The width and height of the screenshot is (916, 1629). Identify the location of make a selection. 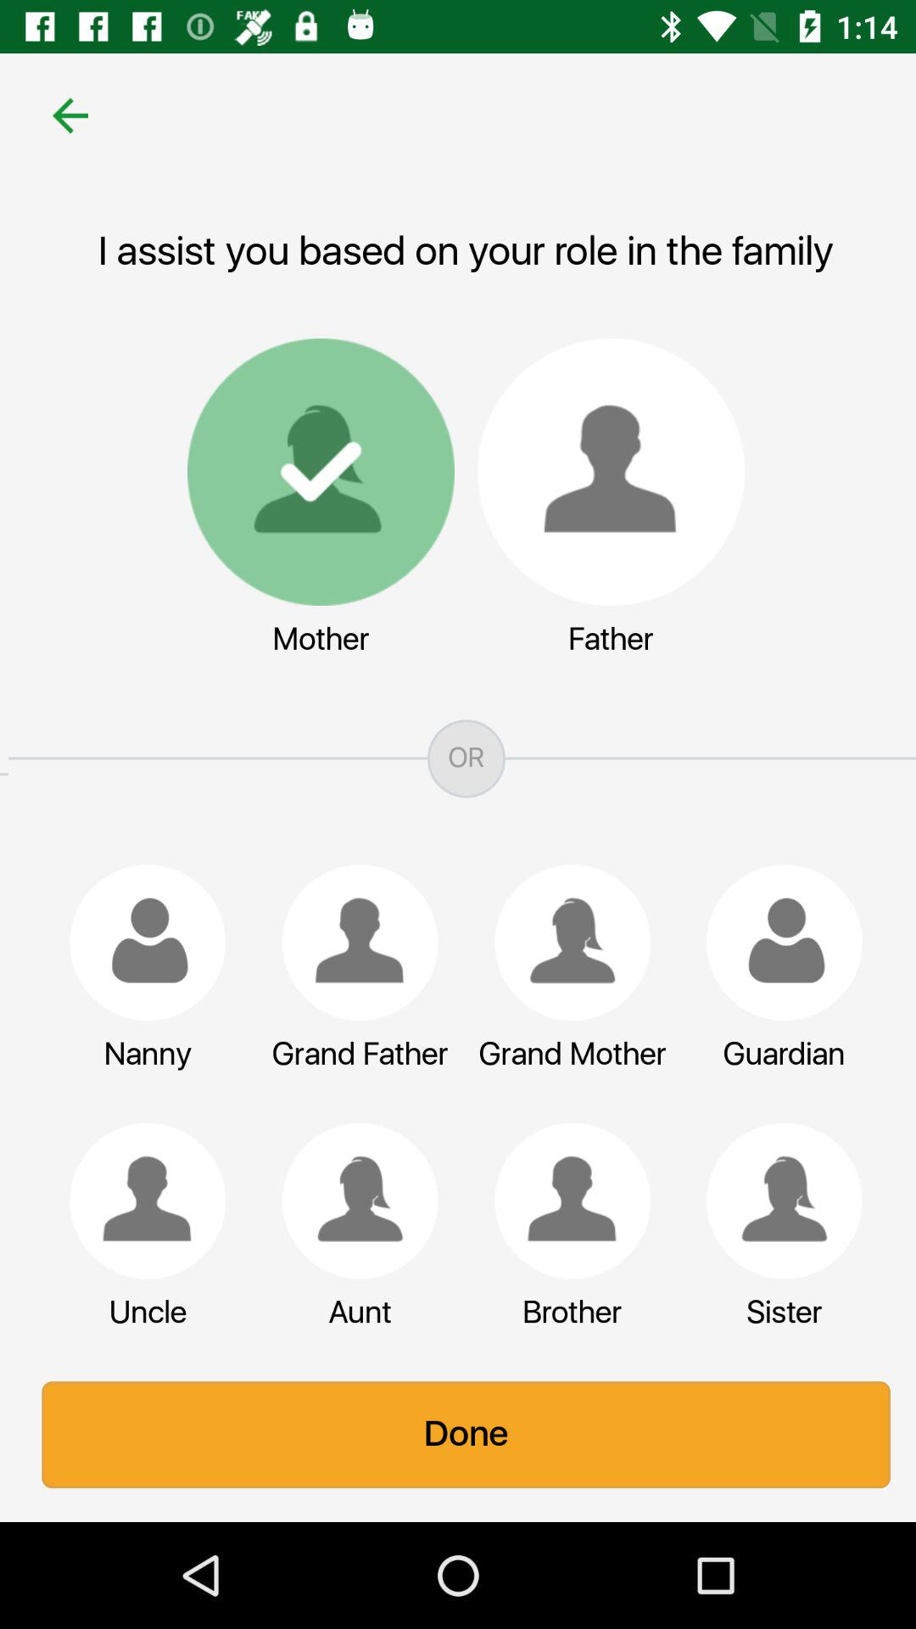
(352, 943).